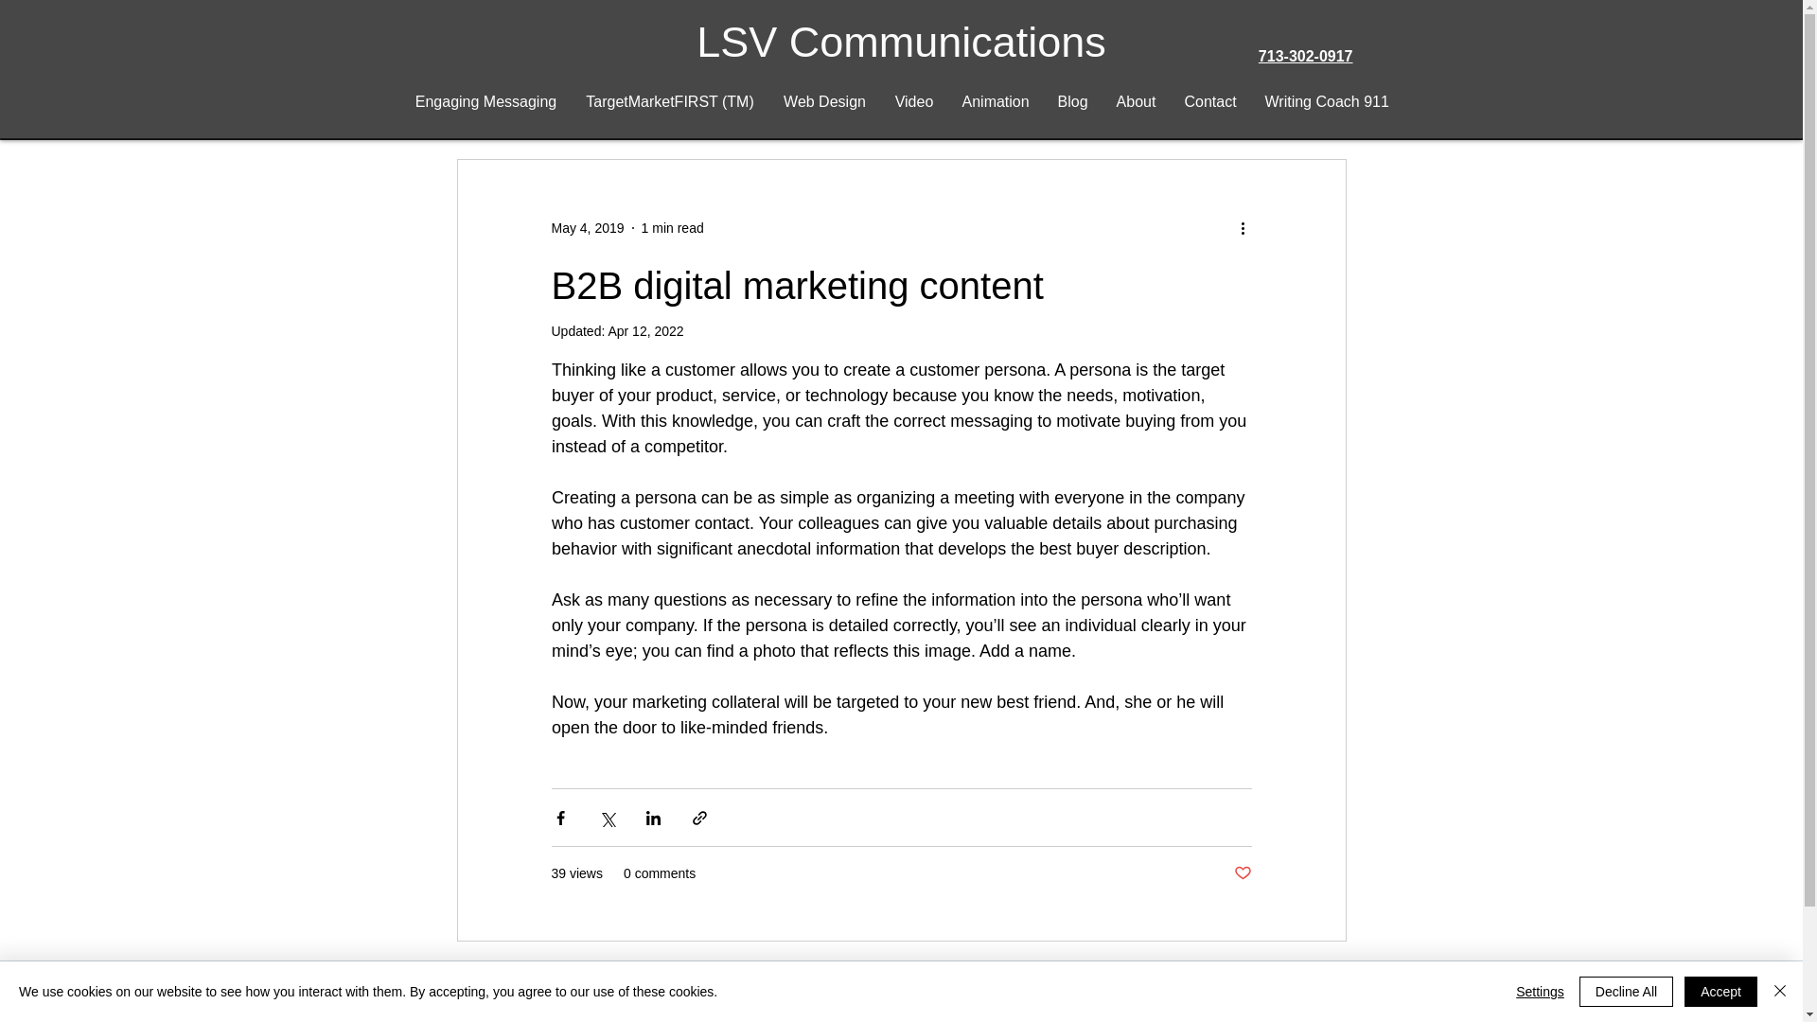 This screenshot has width=1817, height=1022. Describe the element at coordinates (823, 102) in the screenshot. I see `Web Design` at that location.